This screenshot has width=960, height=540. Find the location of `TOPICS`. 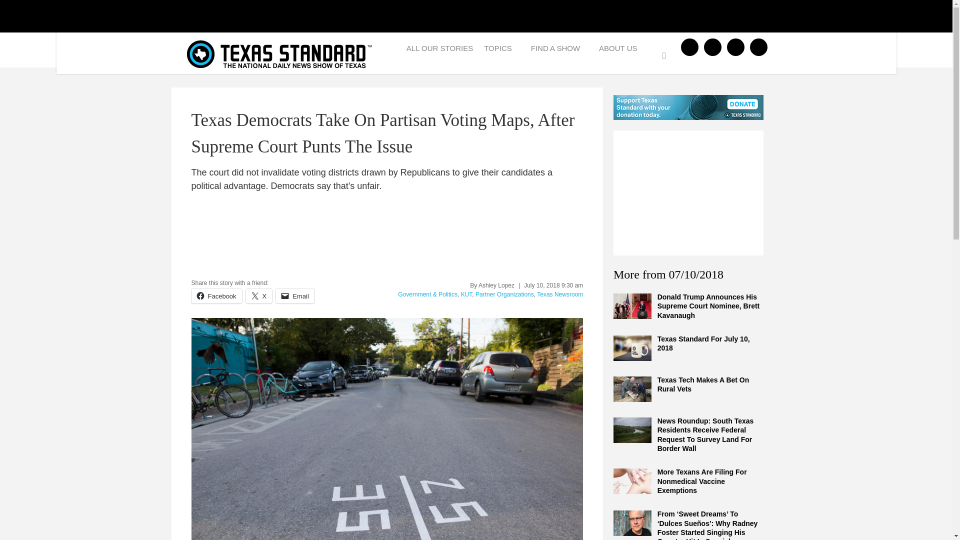

TOPICS is located at coordinates (502, 51).